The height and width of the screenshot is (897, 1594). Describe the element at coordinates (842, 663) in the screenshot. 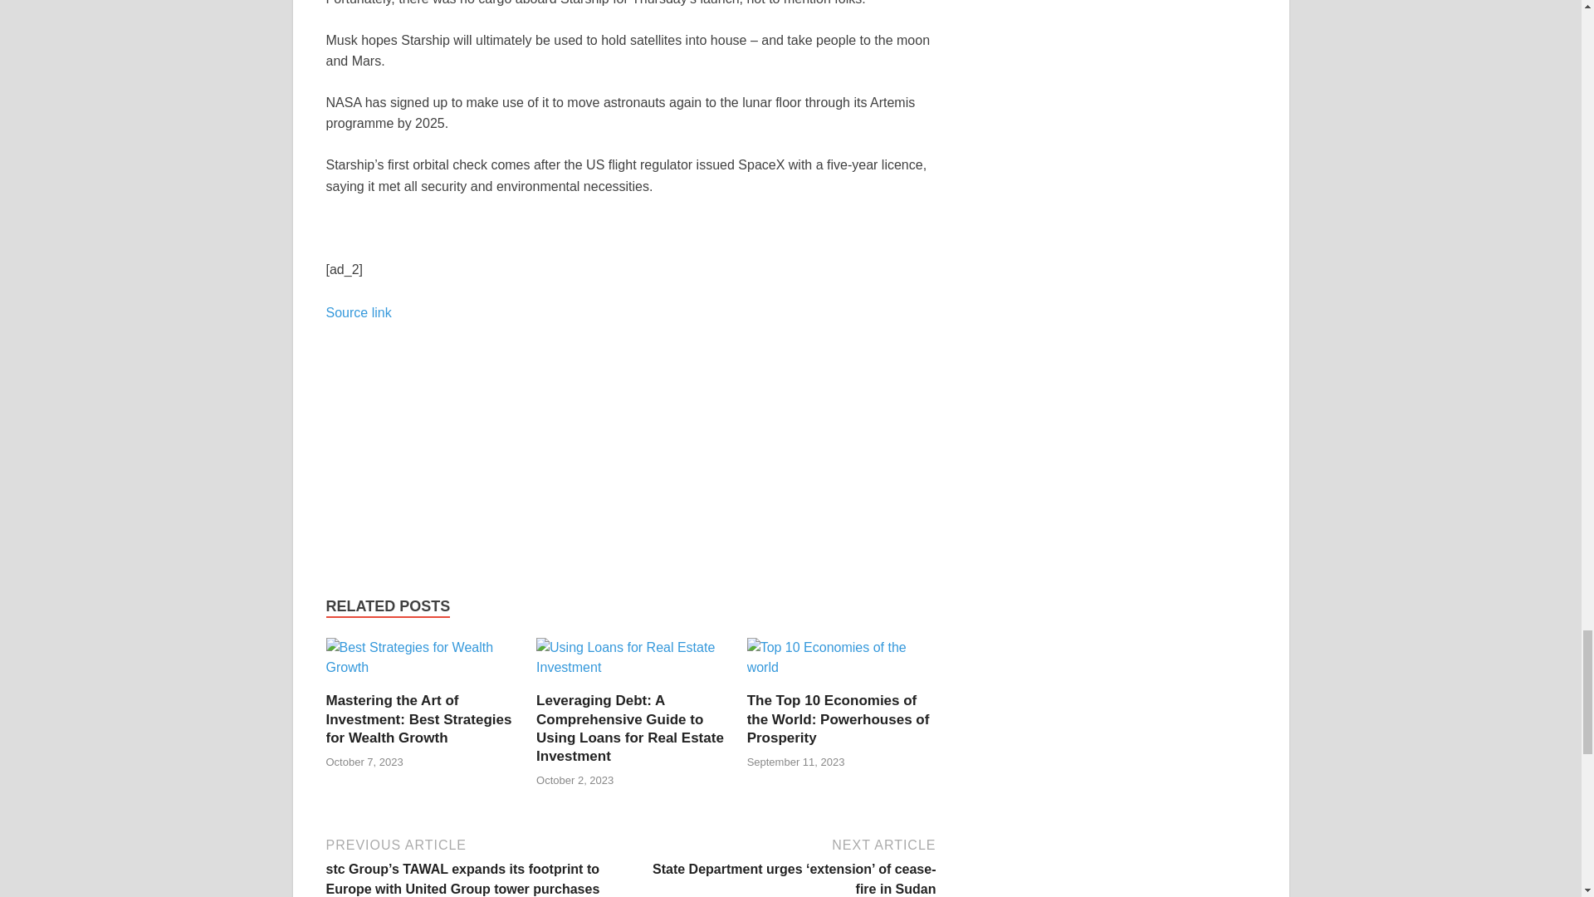

I see `The Top 10 Economies of the World: Powerhouses of Prosperity` at that location.